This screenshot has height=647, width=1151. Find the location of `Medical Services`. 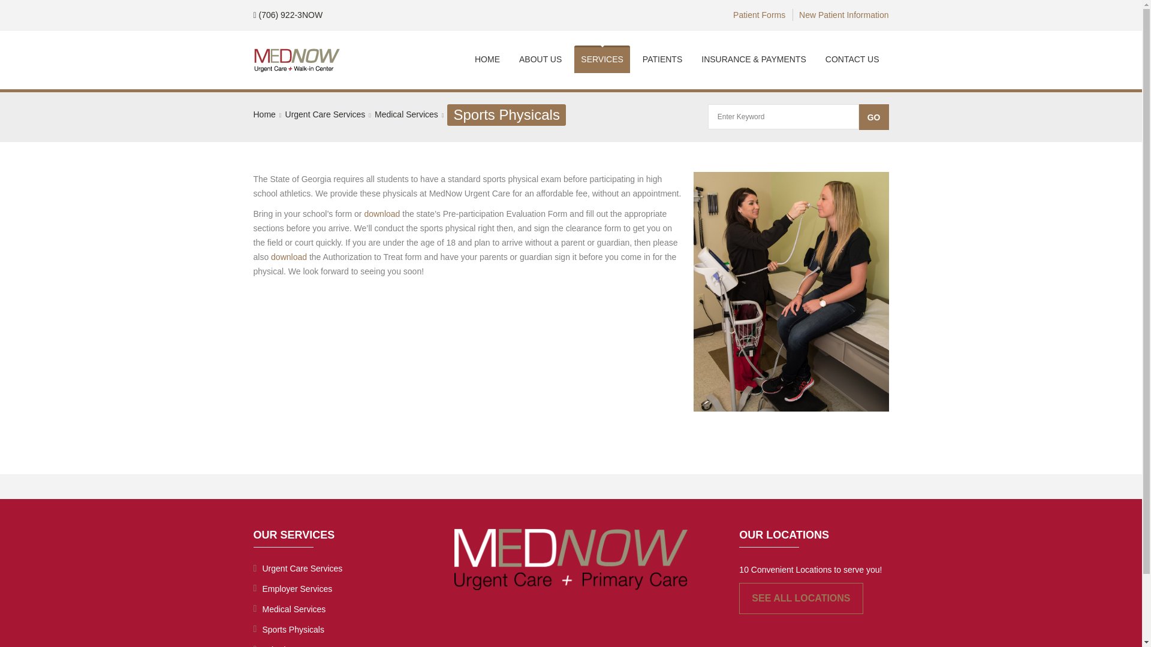

Medical Services is located at coordinates (332, 609).